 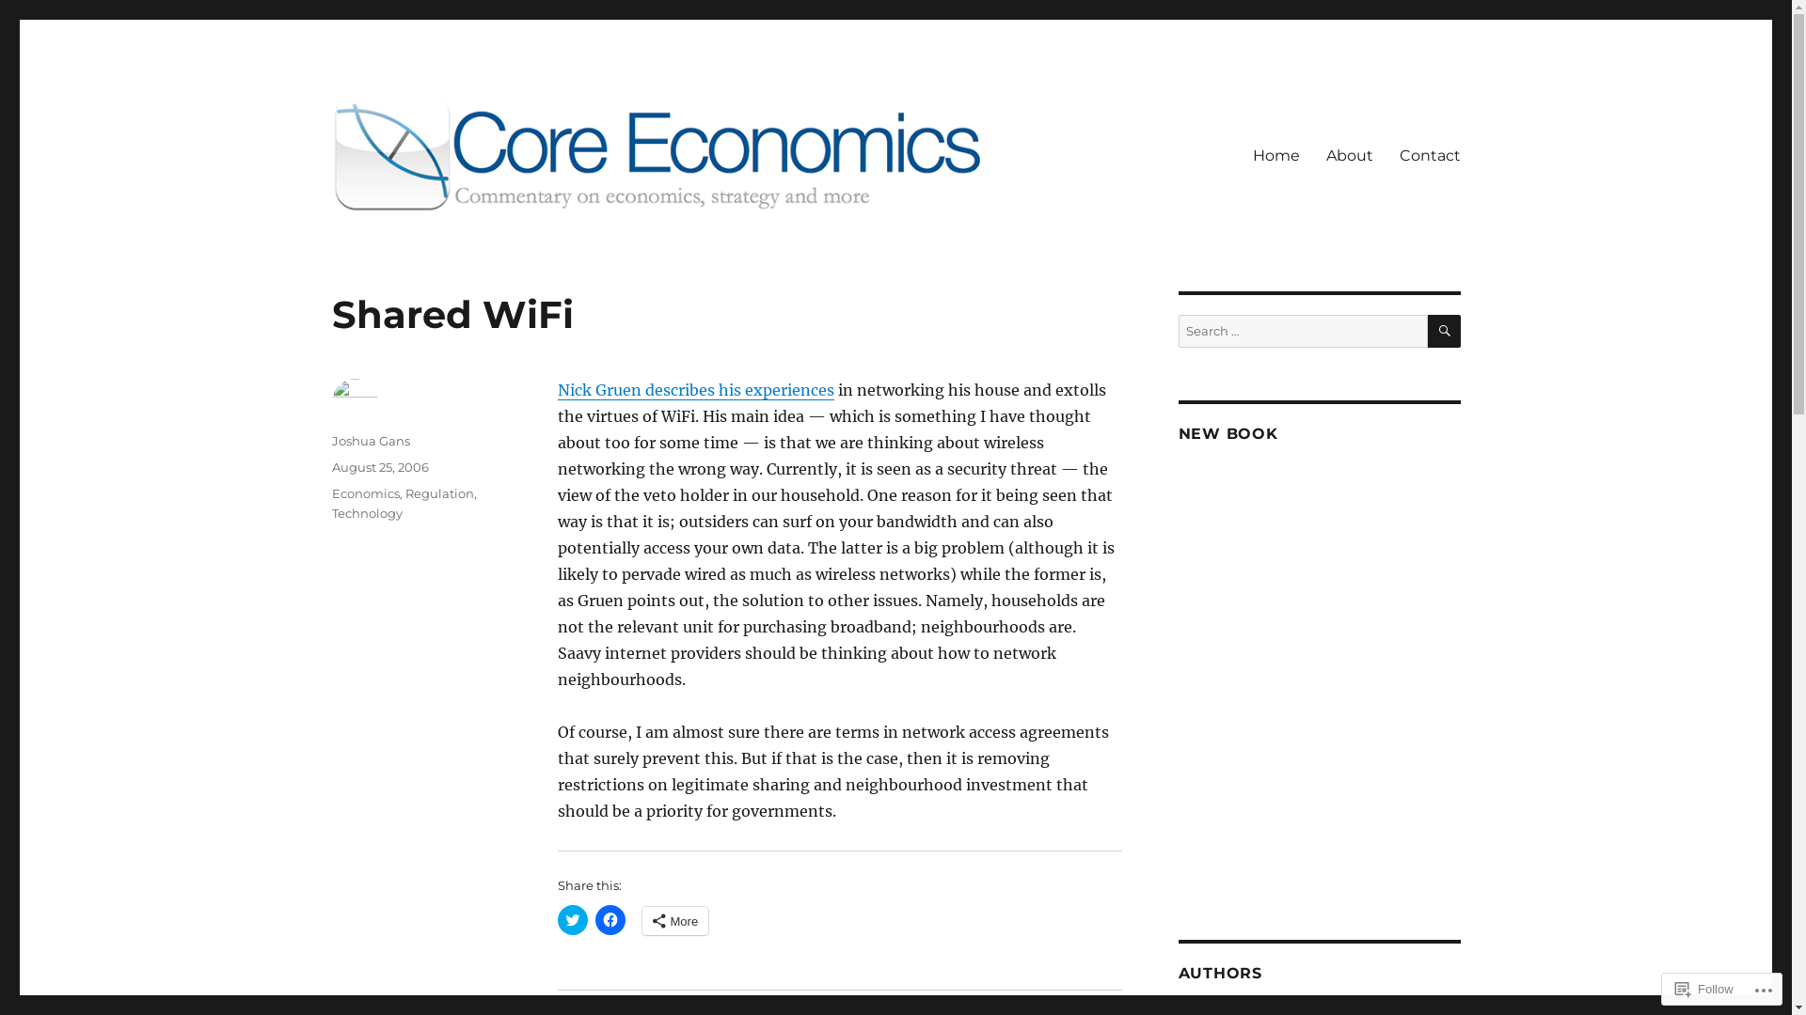 I want to click on Core Economics, so click(x=442, y=242).